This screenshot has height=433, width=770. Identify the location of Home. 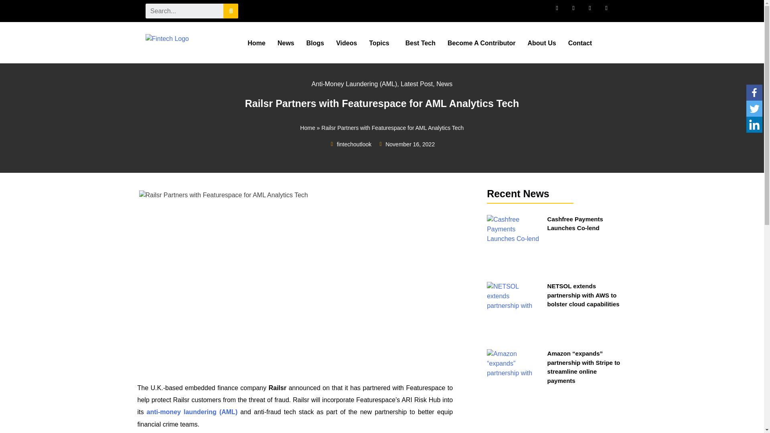
(256, 43).